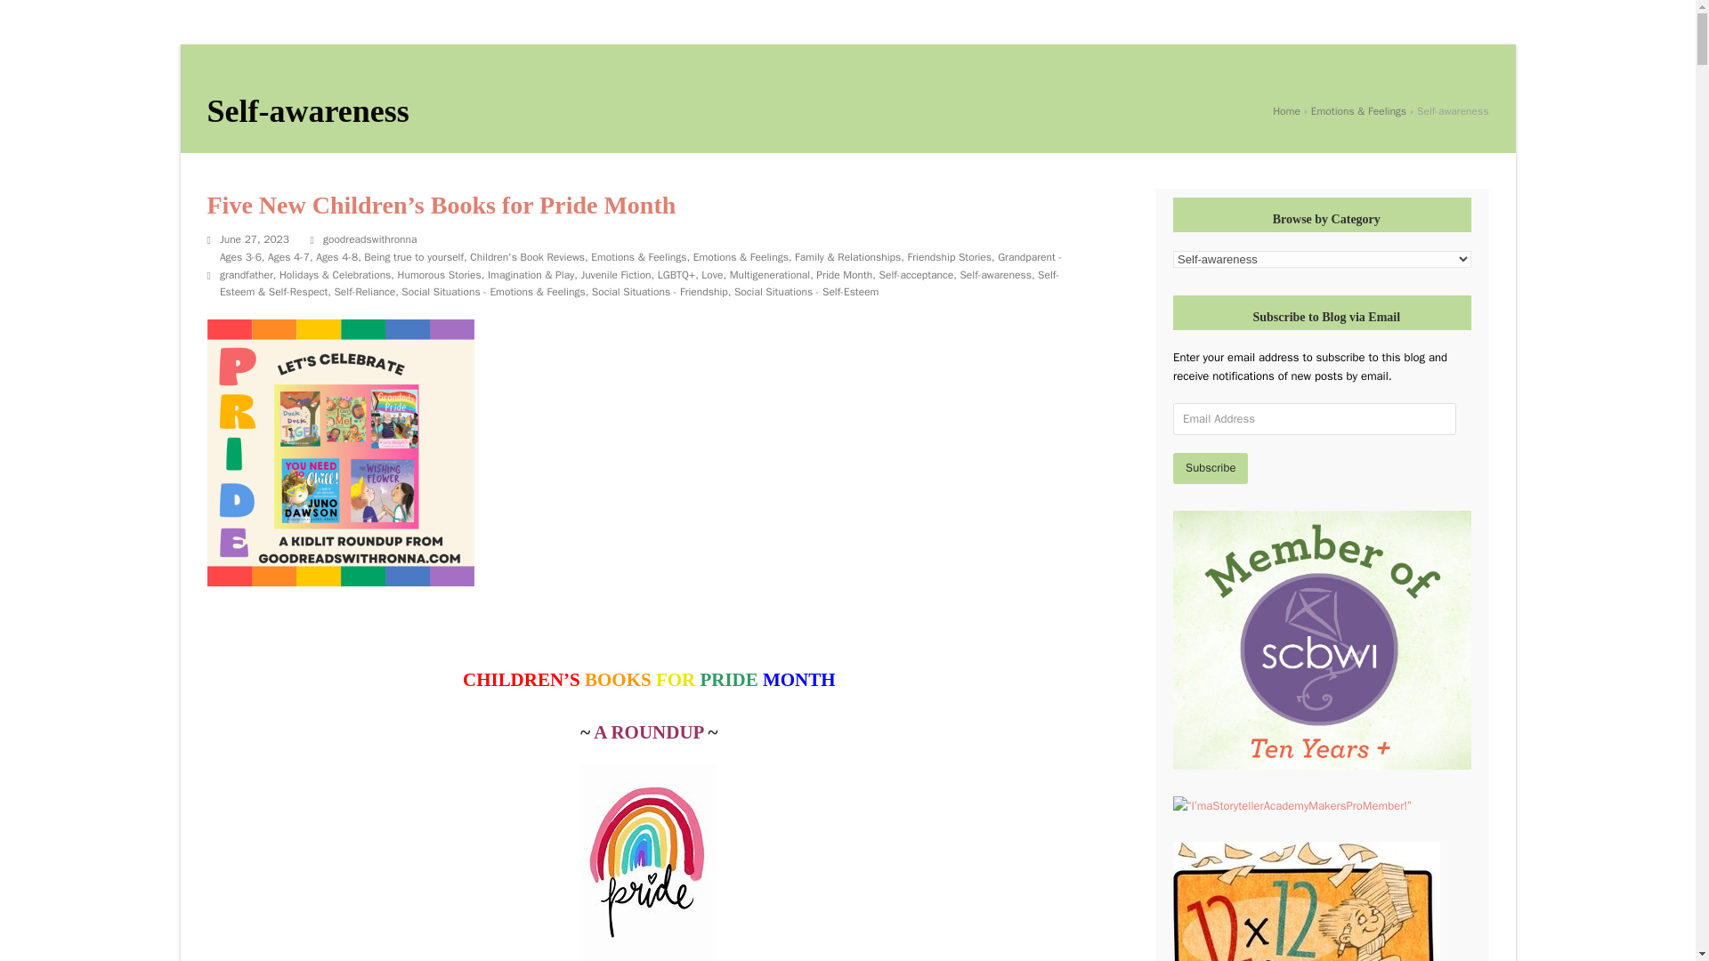 The width and height of the screenshot is (1709, 961). Describe the element at coordinates (363, 291) in the screenshot. I see `Self-Reliance` at that location.